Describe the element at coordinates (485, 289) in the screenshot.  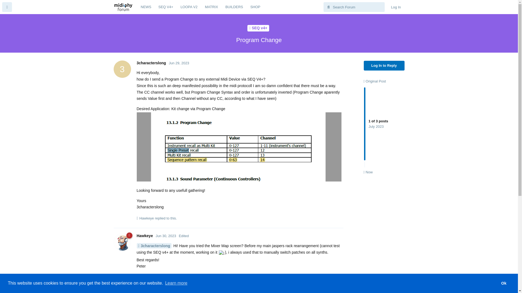
I see `IMPRINT` at that location.